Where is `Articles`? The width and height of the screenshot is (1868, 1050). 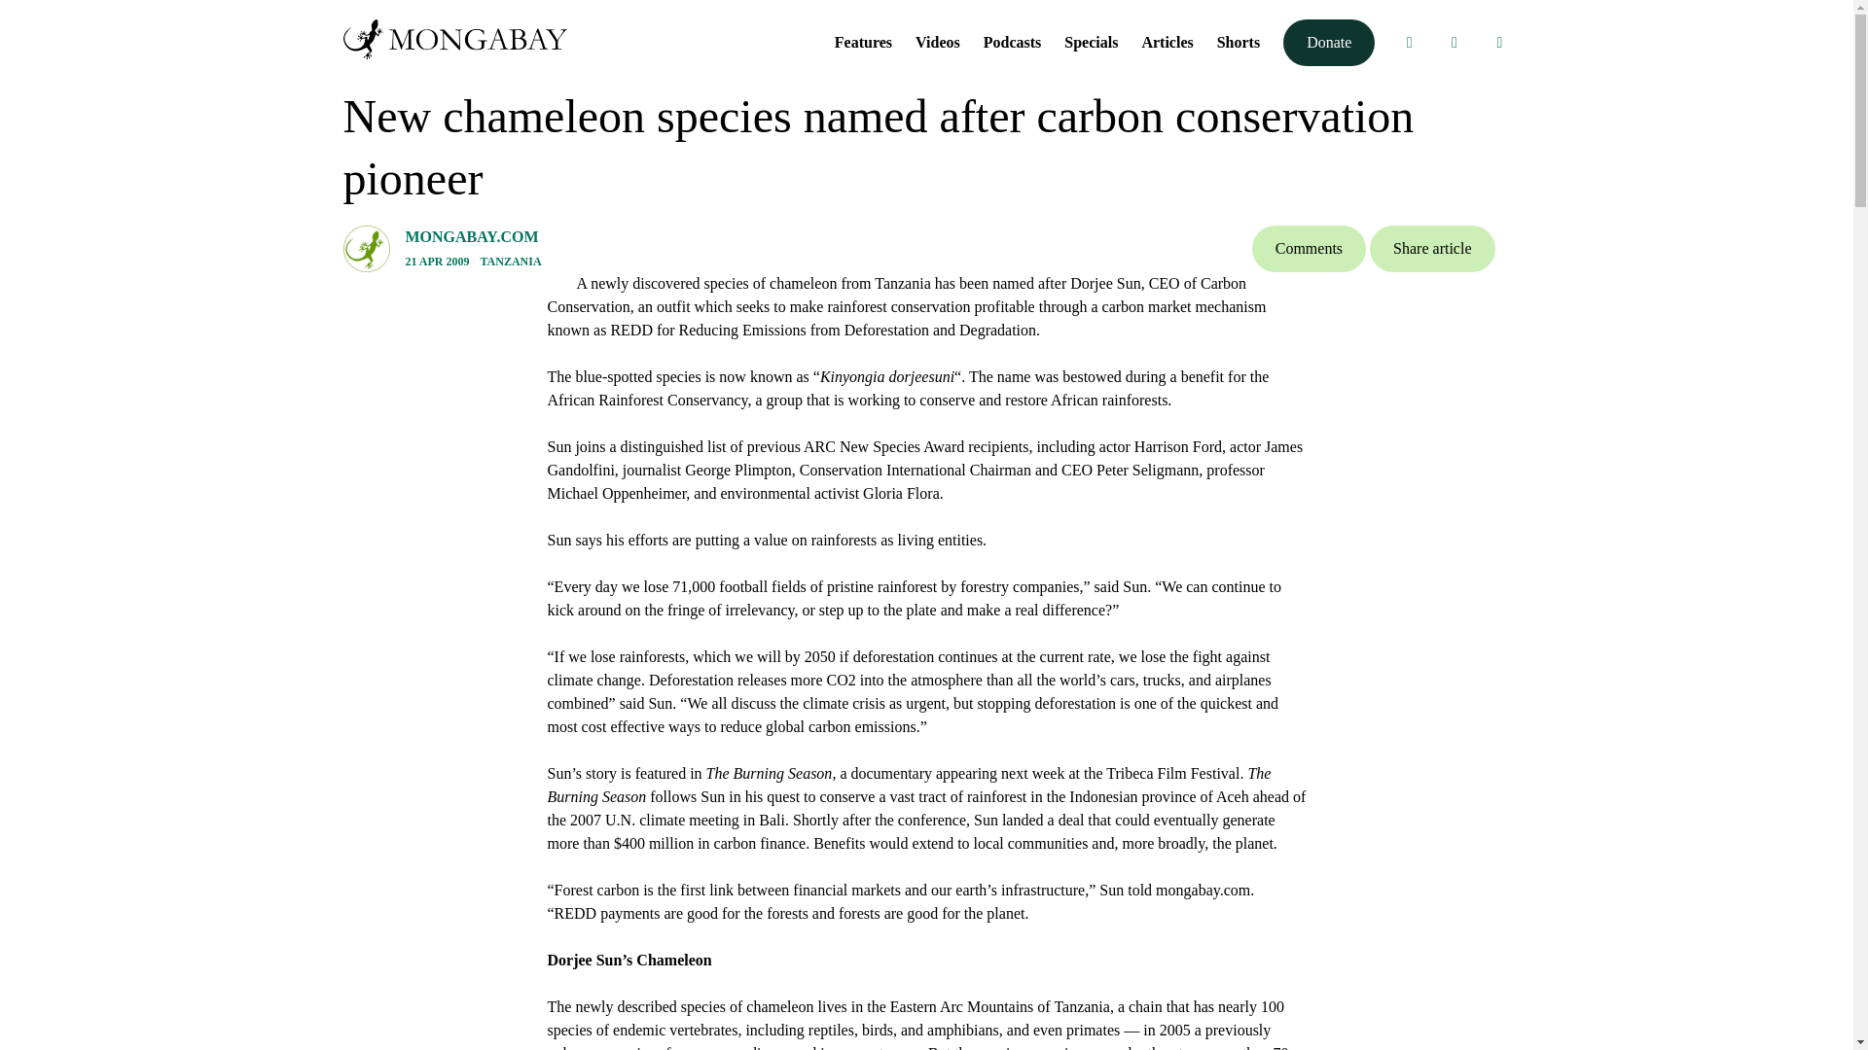 Articles is located at coordinates (1167, 41).